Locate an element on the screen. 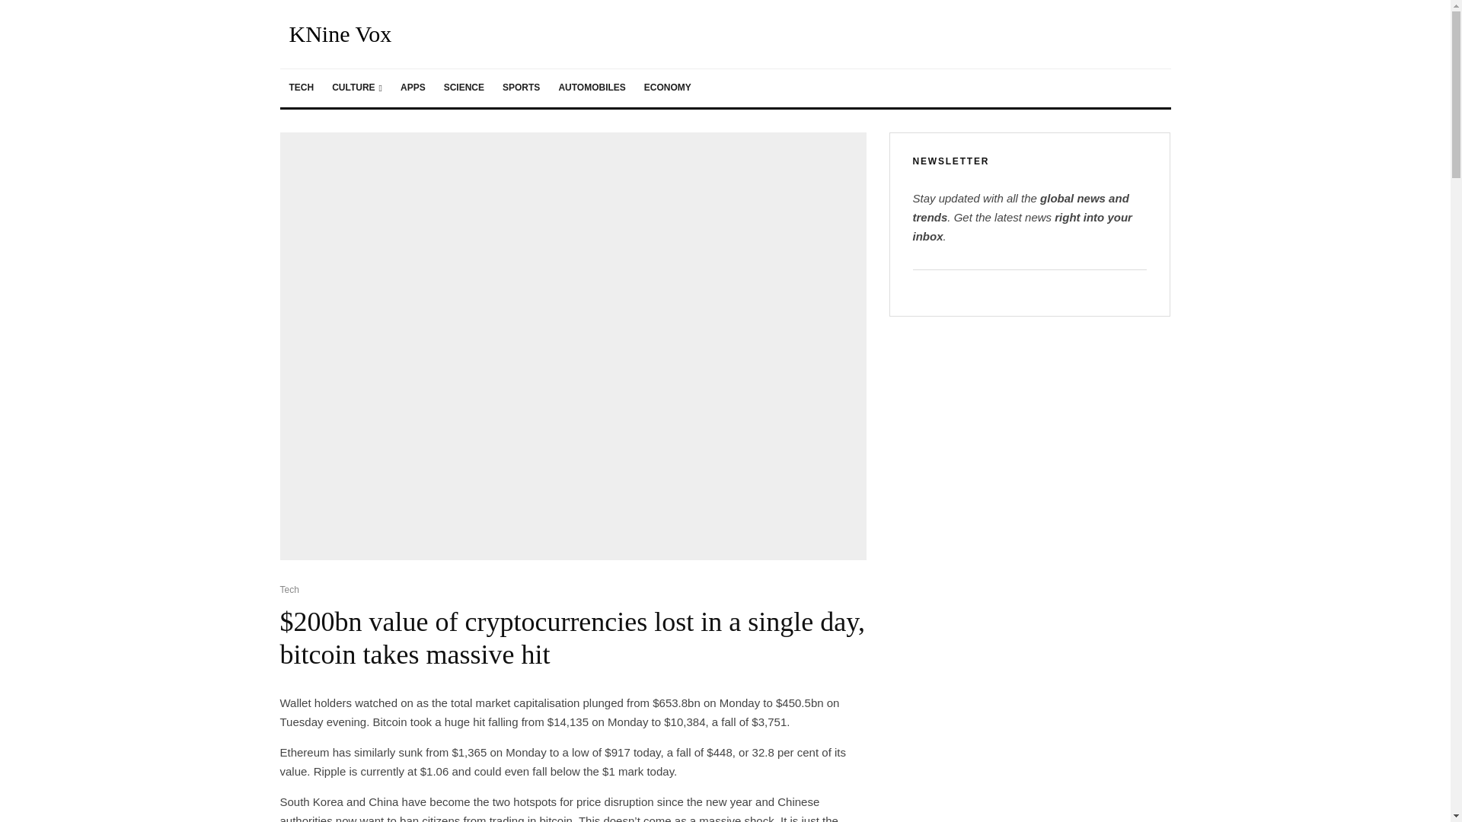 This screenshot has height=822, width=1462. CULTURE is located at coordinates (357, 88).